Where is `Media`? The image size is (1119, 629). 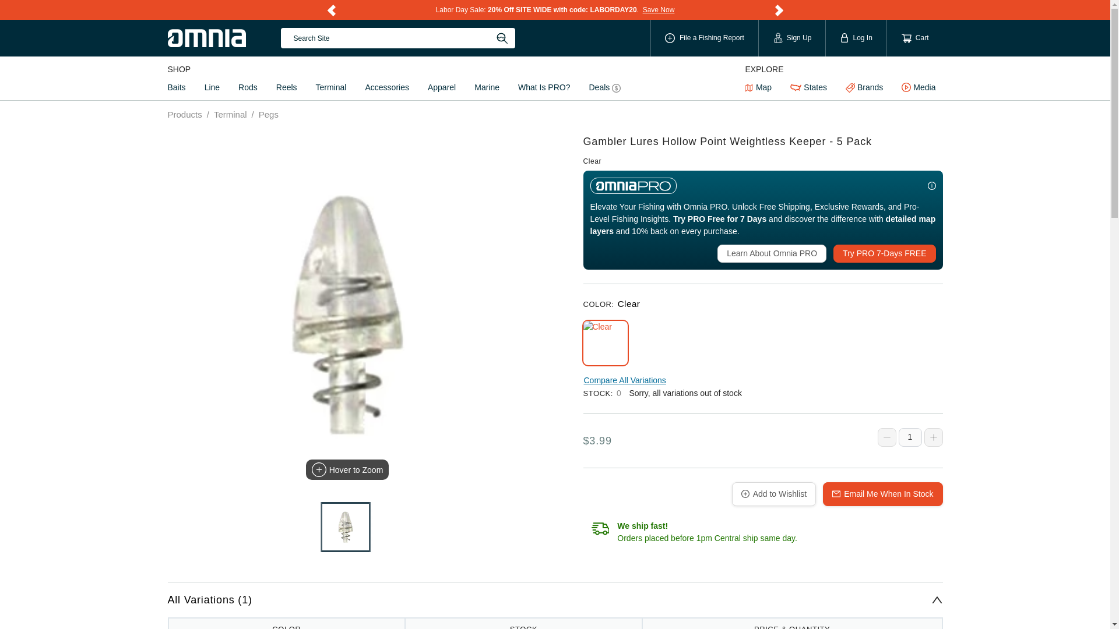 Media is located at coordinates (918, 87).